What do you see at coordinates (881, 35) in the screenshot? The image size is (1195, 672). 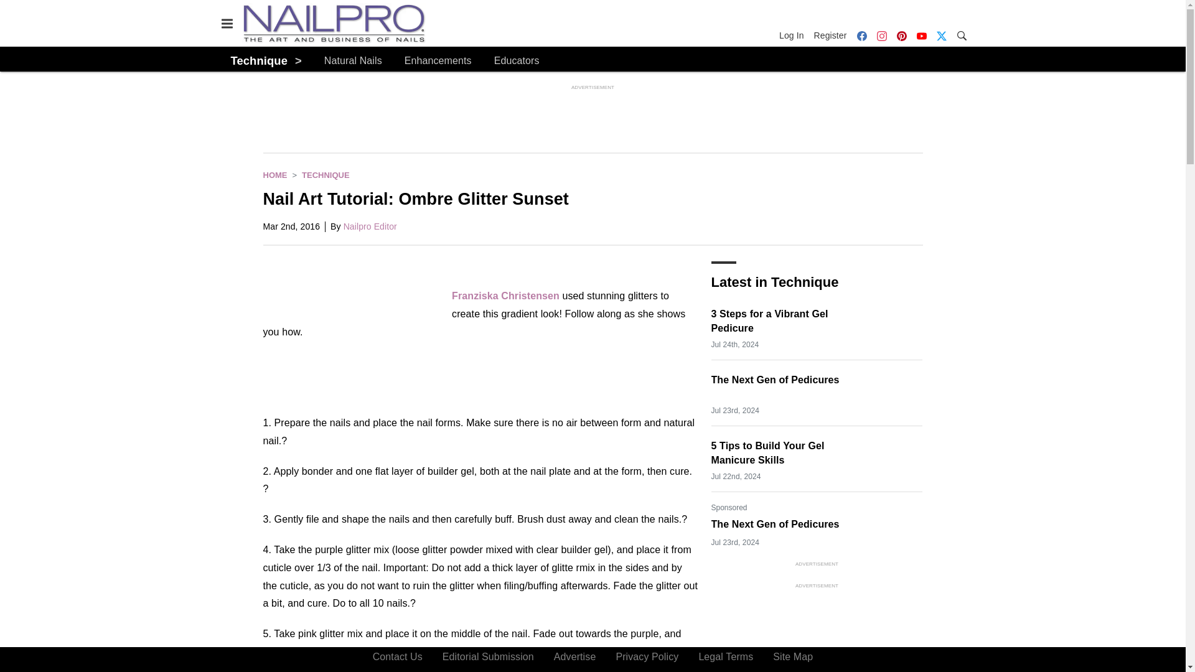 I see `Instagram icon` at bounding box center [881, 35].